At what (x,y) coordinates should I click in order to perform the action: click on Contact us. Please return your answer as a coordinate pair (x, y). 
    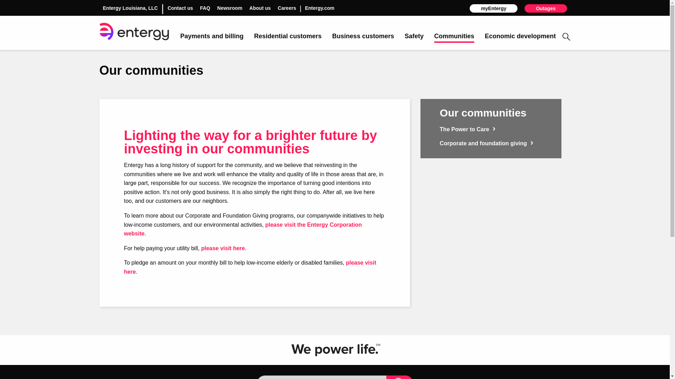
    Looking at the image, I should click on (180, 8).